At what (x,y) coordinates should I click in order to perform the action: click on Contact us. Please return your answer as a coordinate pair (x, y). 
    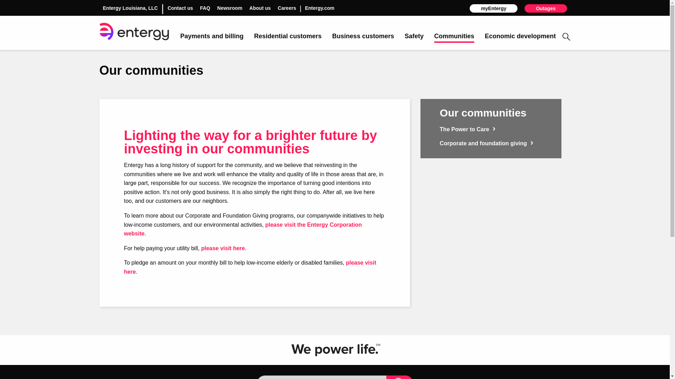
    Looking at the image, I should click on (180, 8).